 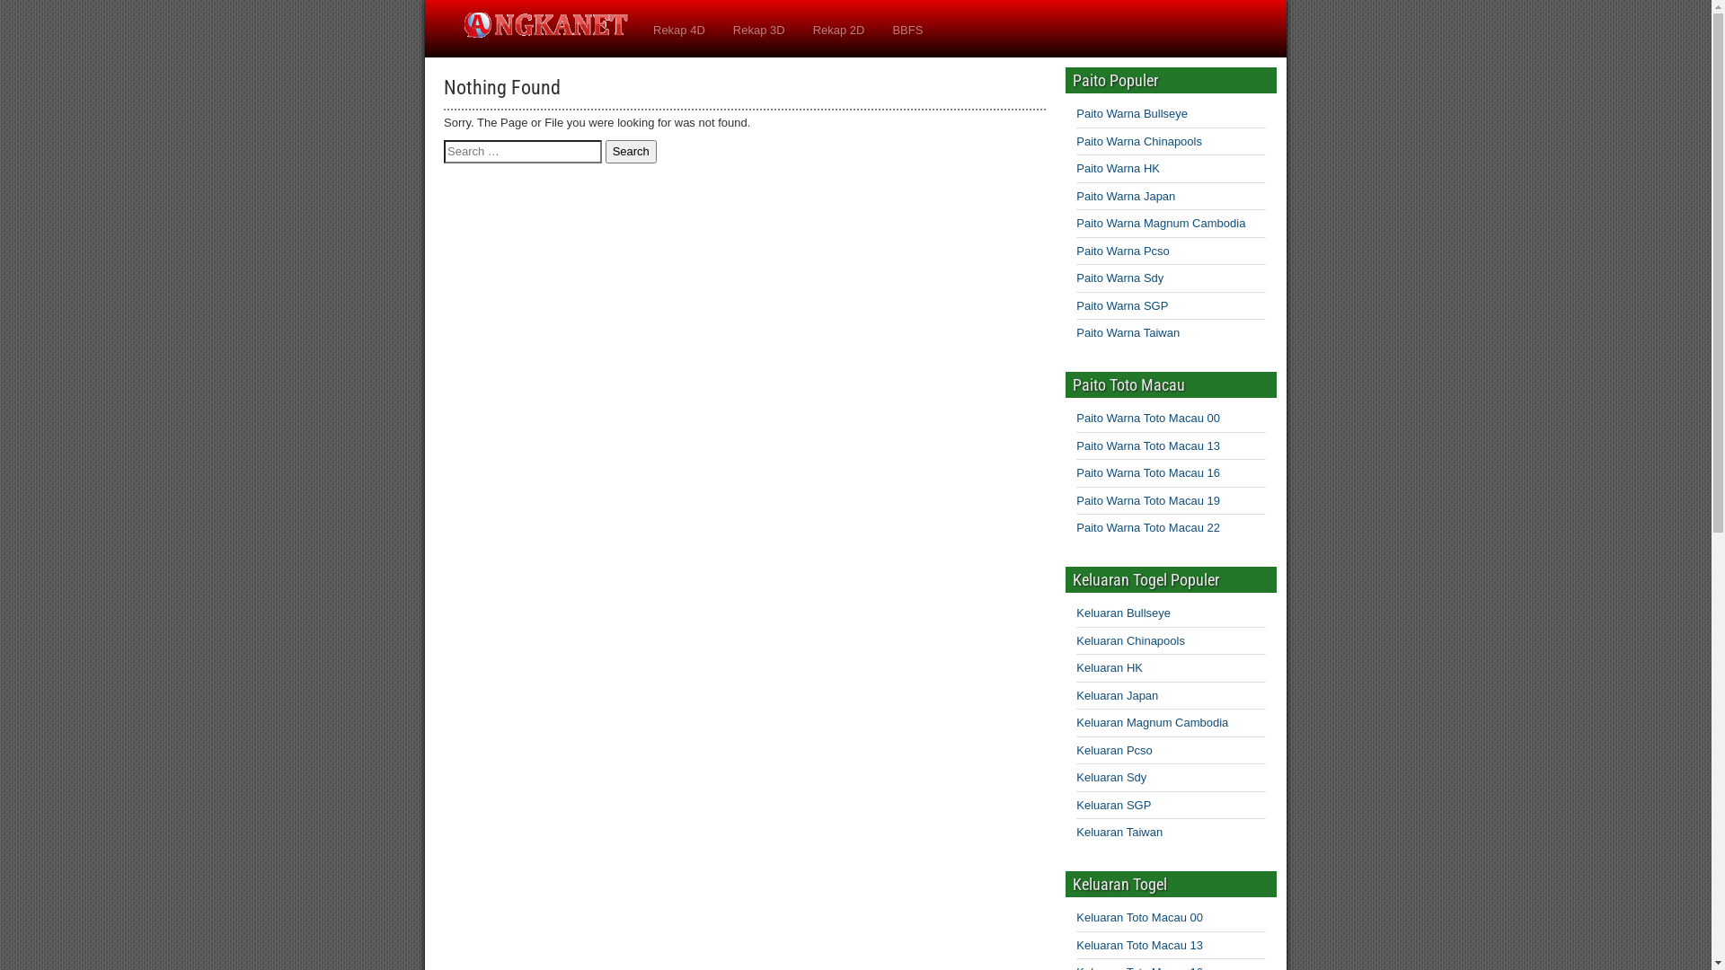 I want to click on Paito Warna Pcso, so click(x=1123, y=251).